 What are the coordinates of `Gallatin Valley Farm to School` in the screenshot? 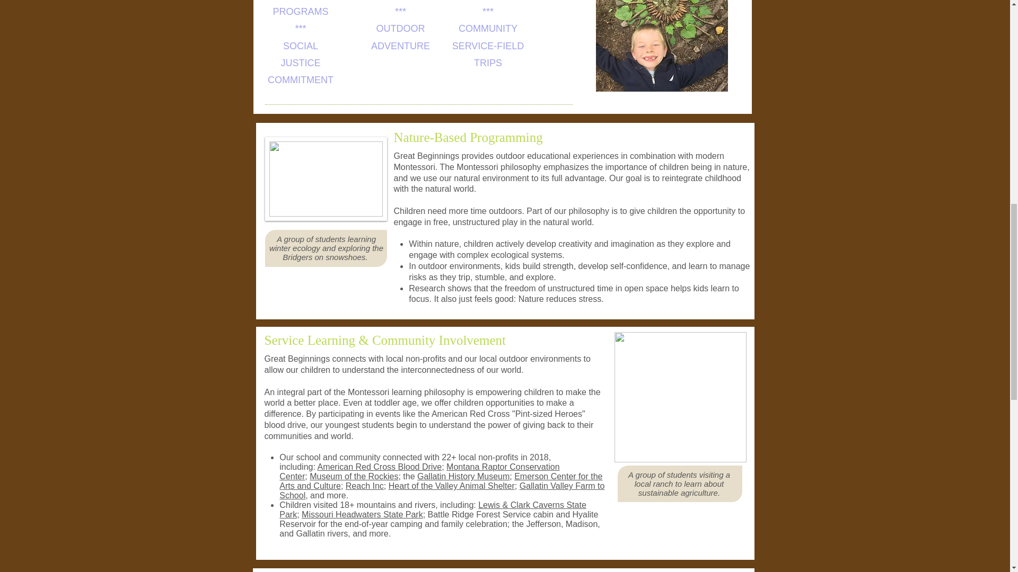 It's located at (442, 490).